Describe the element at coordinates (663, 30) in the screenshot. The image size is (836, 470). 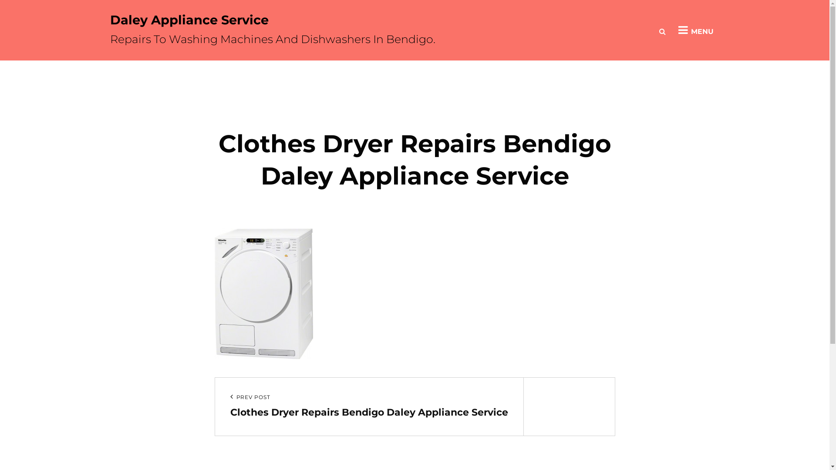
I see `SEARCH` at that location.